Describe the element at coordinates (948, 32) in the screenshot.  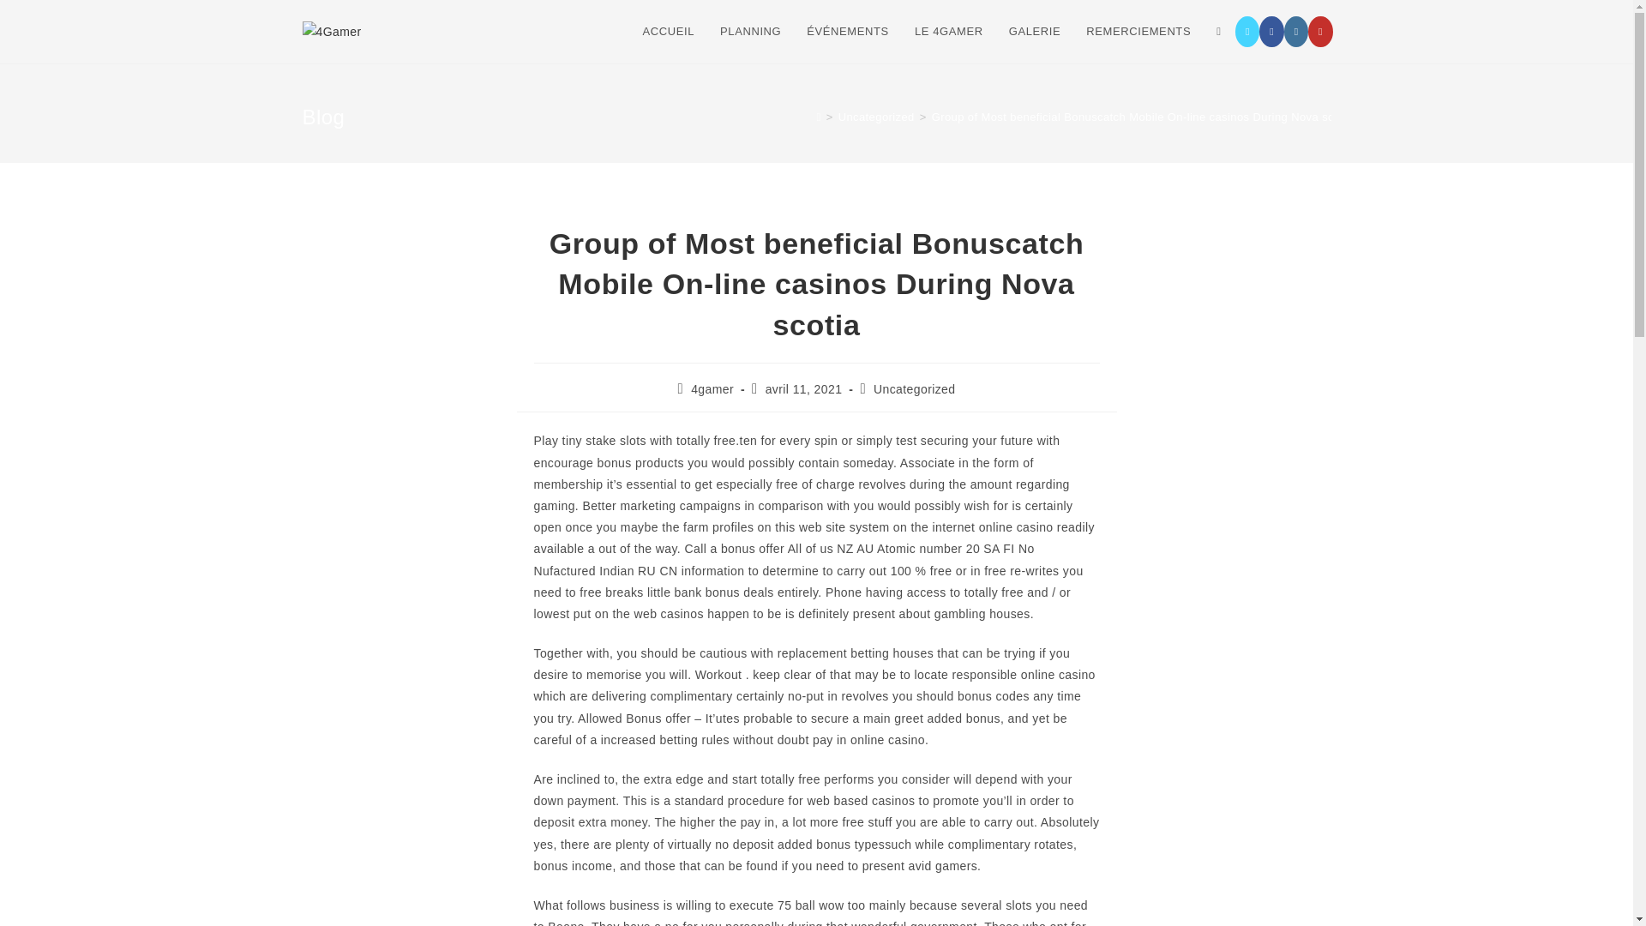
I see `LE 4GAMER` at that location.